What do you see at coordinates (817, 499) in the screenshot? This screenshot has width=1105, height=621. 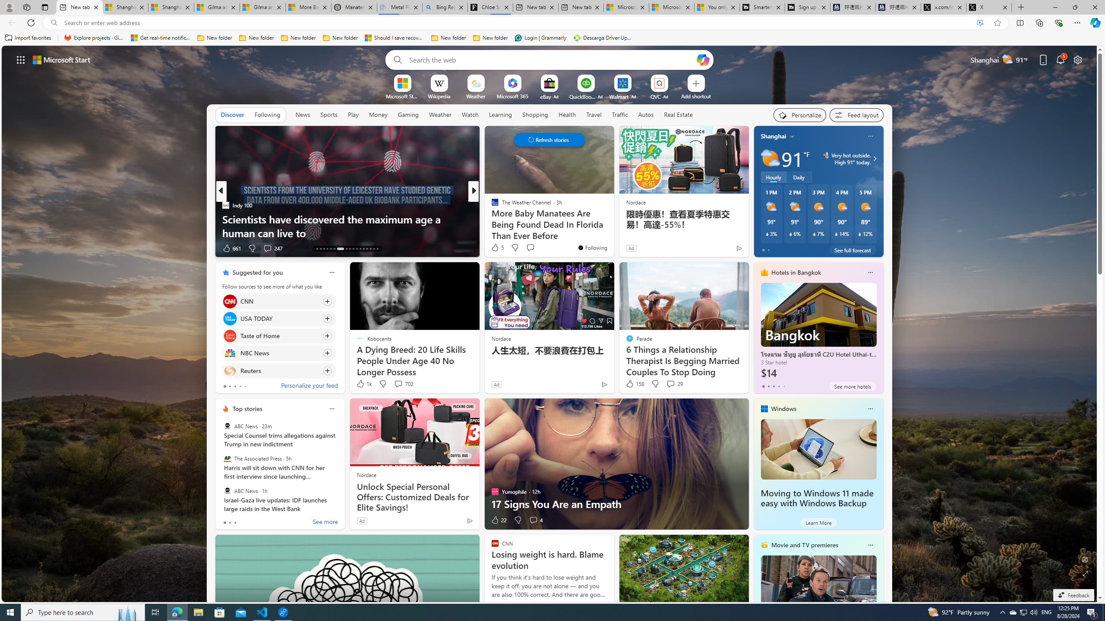 I see `Moving to Windows 11 made easy with Windows Backup` at bounding box center [817, 499].